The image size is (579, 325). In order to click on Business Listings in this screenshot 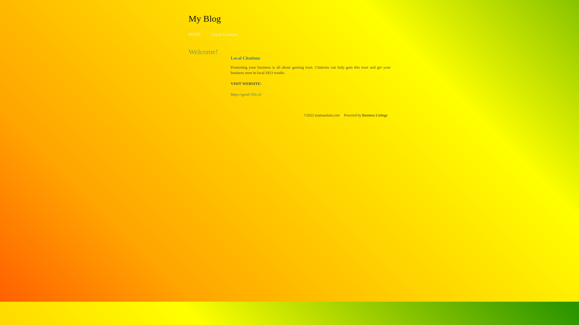, I will do `click(375, 115)`.